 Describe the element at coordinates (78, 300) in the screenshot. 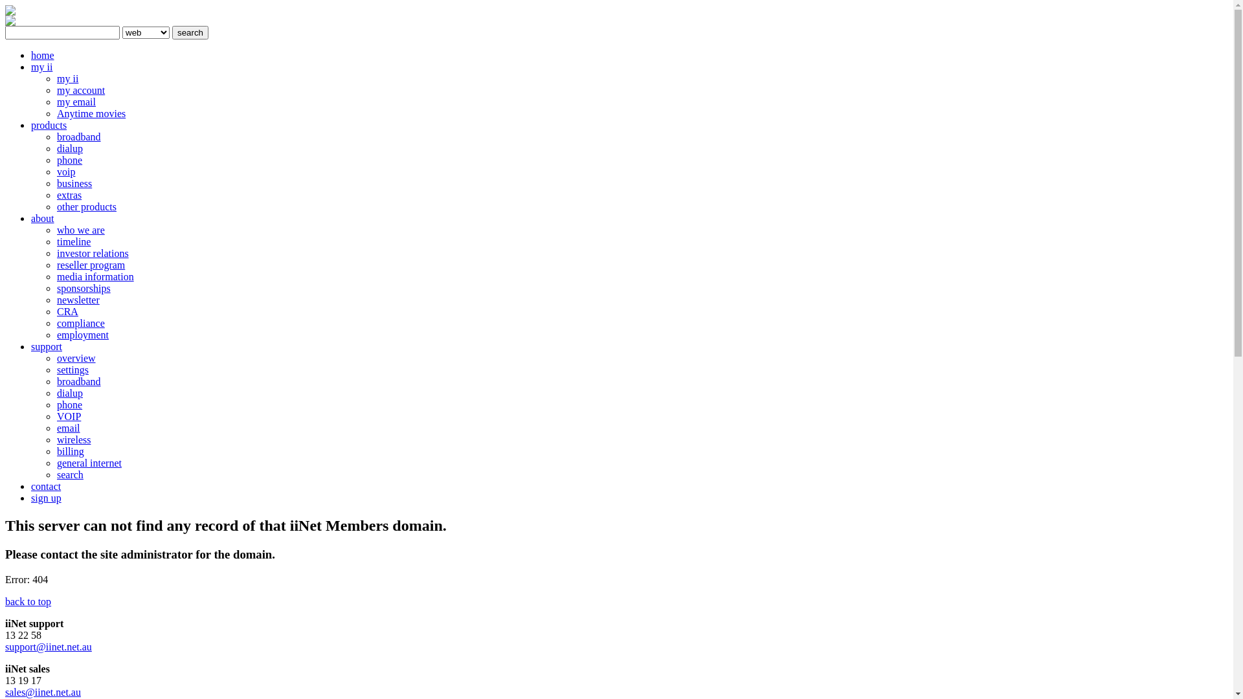

I see `newsletter` at that location.